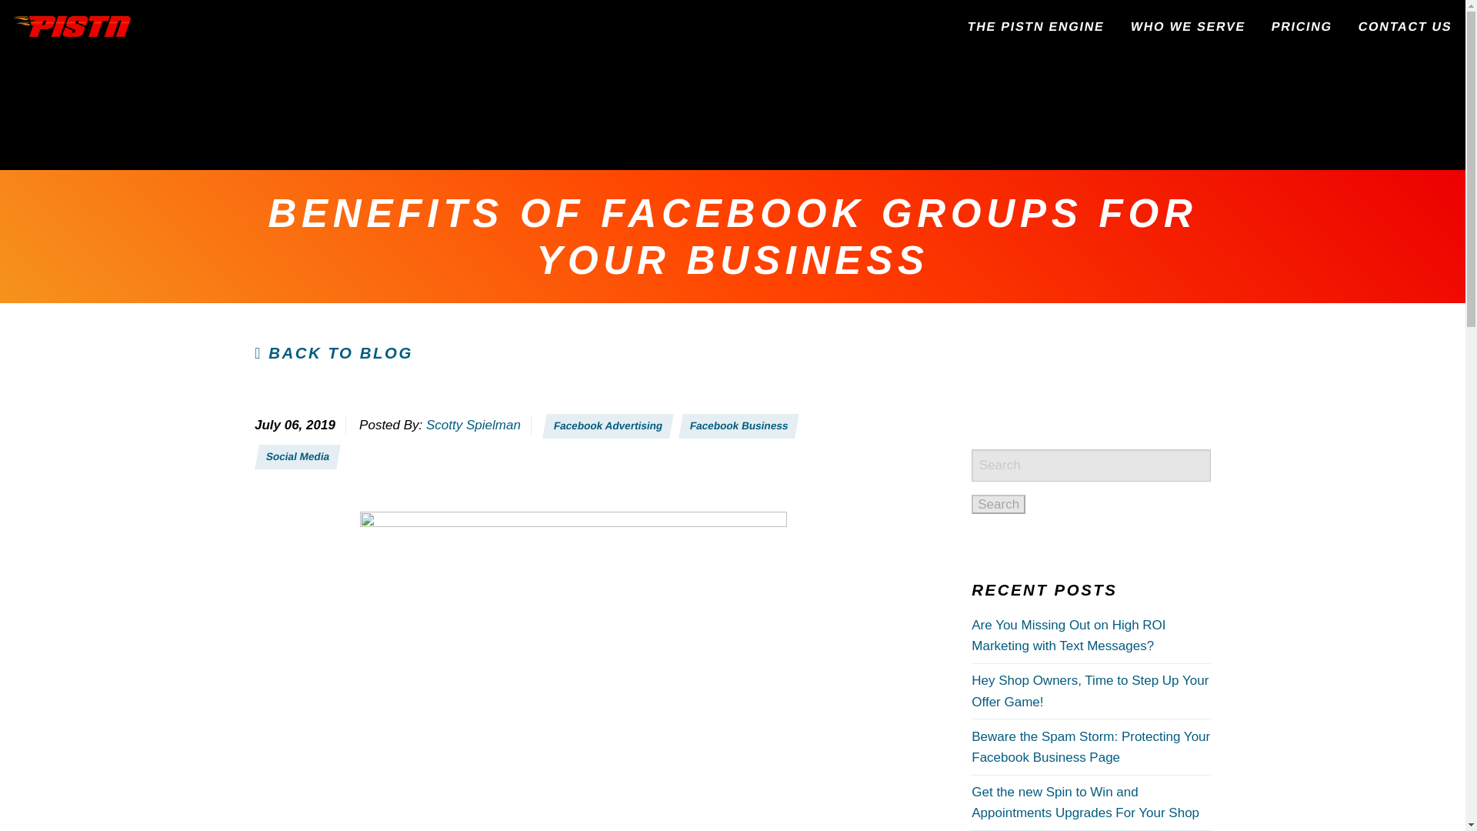  What do you see at coordinates (1297, 26) in the screenshot?
I see `PRICING` at bounding box center [1297, 26].